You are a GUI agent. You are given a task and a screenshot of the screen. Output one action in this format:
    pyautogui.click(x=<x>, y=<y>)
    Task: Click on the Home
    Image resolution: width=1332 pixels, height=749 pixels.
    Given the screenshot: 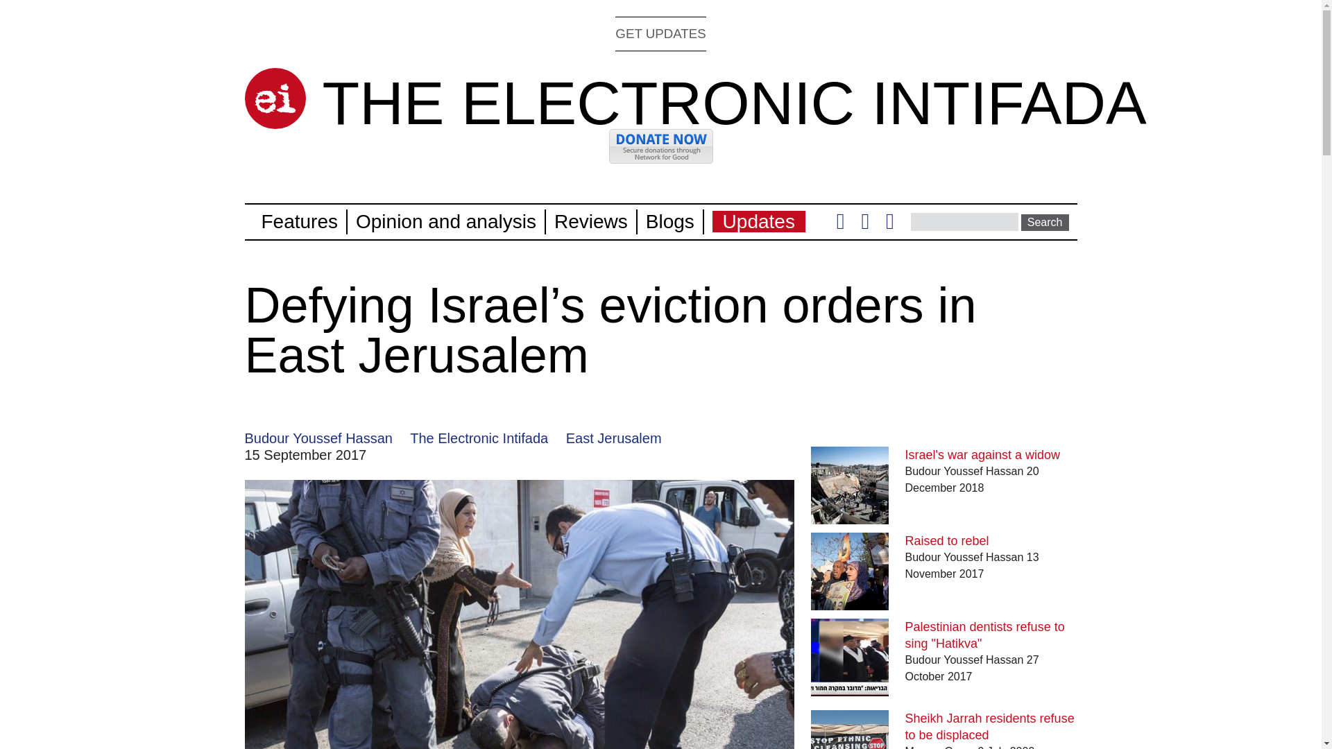 What is the action you would take?
    pyautogui.click(x=274, y=98)
    